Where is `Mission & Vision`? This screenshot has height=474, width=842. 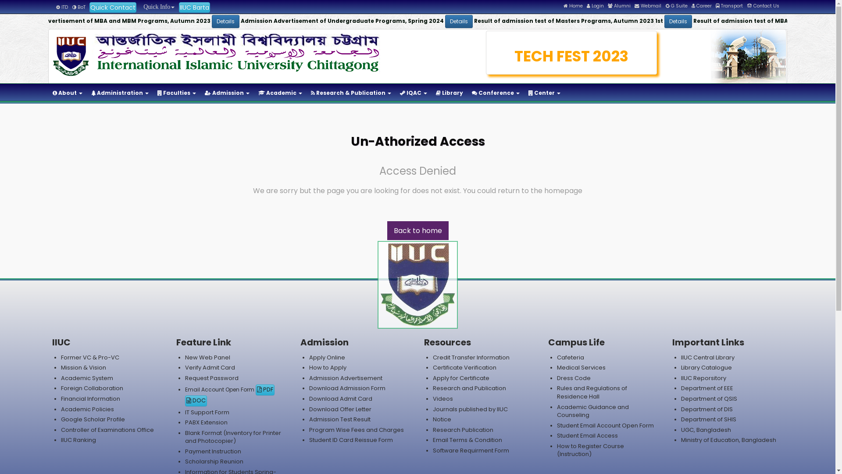 Mission & Vision is located at coordinates (83, 368).